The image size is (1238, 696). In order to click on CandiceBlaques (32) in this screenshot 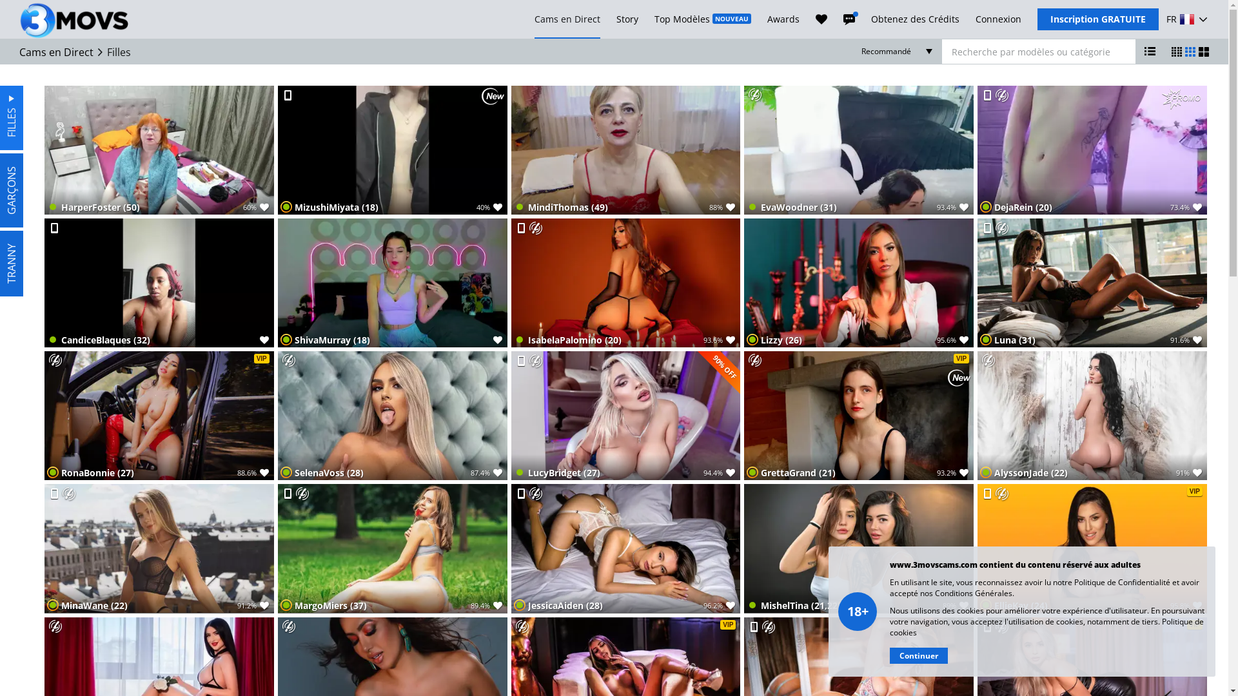, I will do `click(159, 283)`.